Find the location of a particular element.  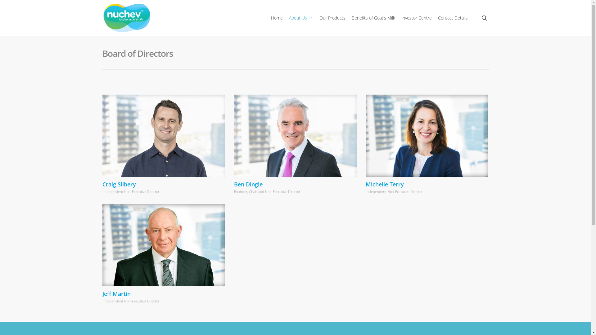

Contact Details is located at coordinates (453, 18).